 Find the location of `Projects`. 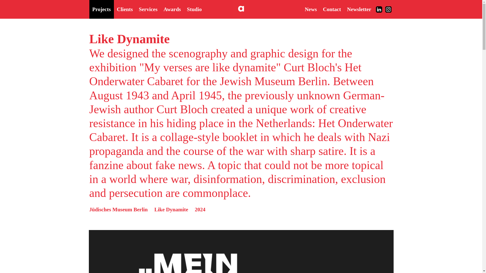

Projects is located at coordinates (101, 9).